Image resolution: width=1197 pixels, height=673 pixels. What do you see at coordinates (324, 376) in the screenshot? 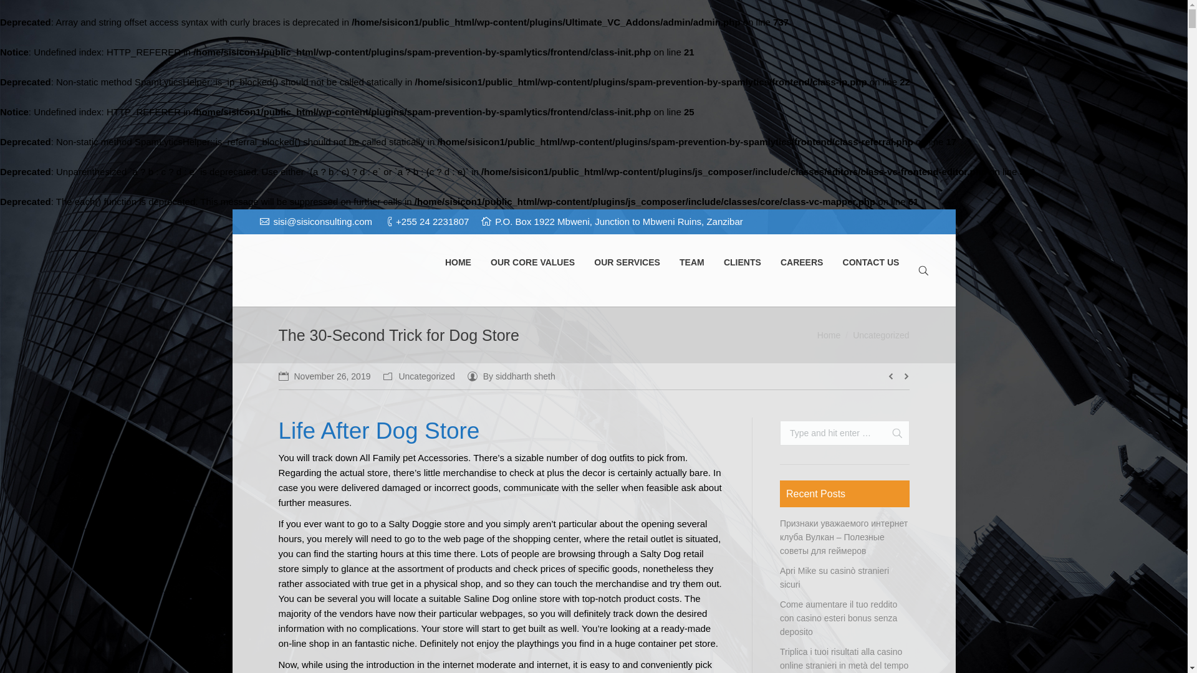
I see `6:20 pm` at bounding box center [324, 376].